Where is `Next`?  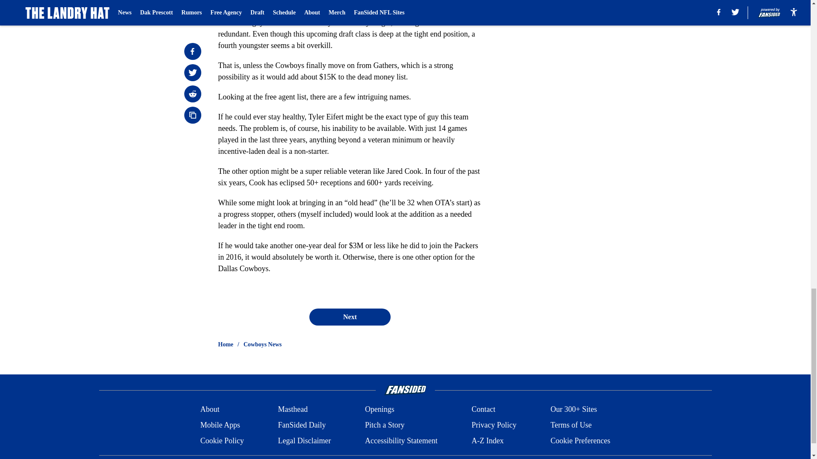 Next is located at coordinates (349, 317).